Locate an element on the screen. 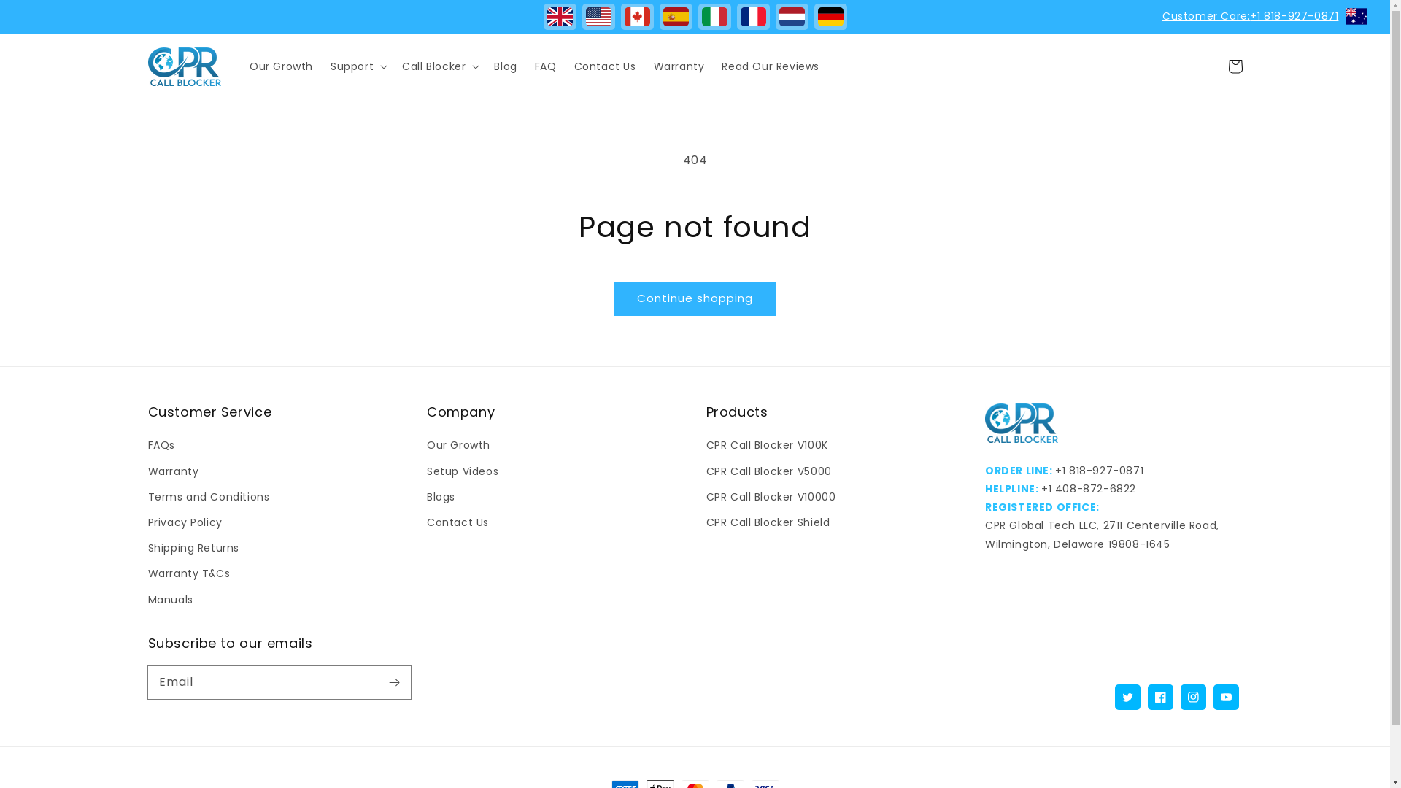  Our Growth is located at coordinates (282, 66).